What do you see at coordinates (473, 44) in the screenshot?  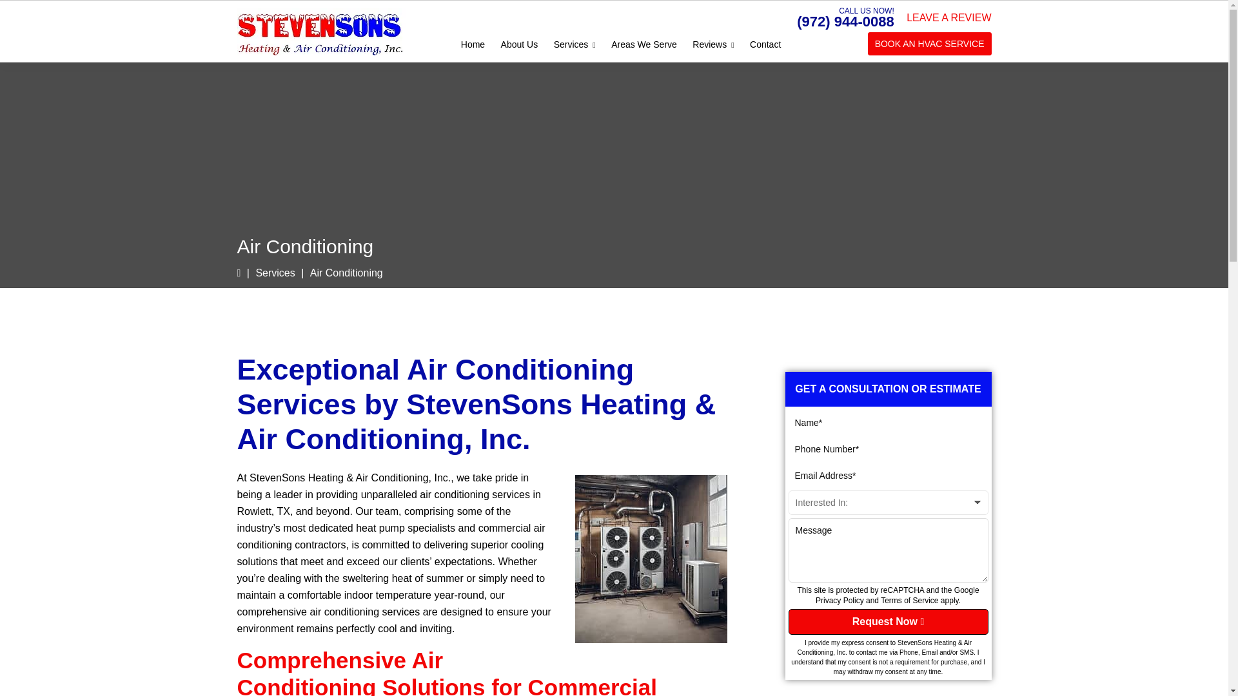 I see `Home` at bounding box center [473, 44].